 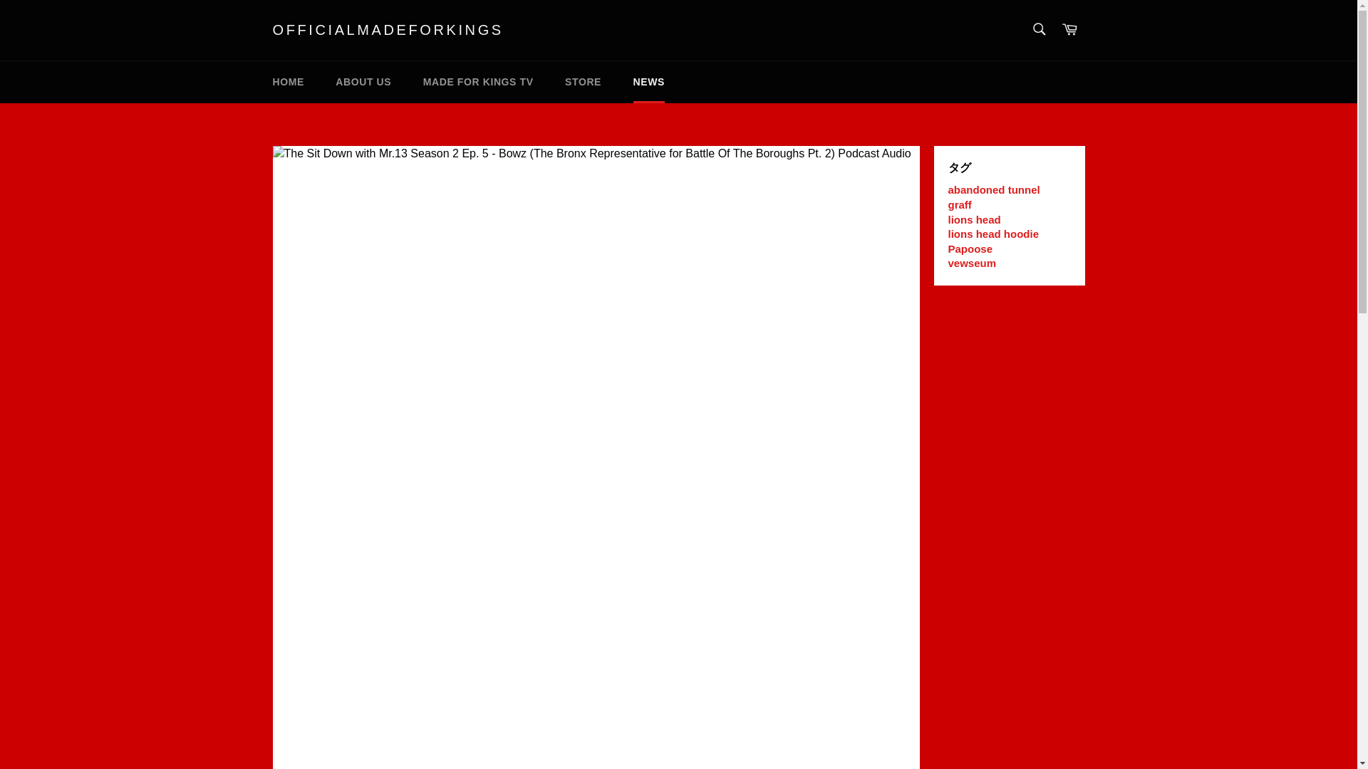 What do you see at coordinates (993, 189) in the screenshot?
I see `abandoned tunnel` at bounding box center [993, 189].